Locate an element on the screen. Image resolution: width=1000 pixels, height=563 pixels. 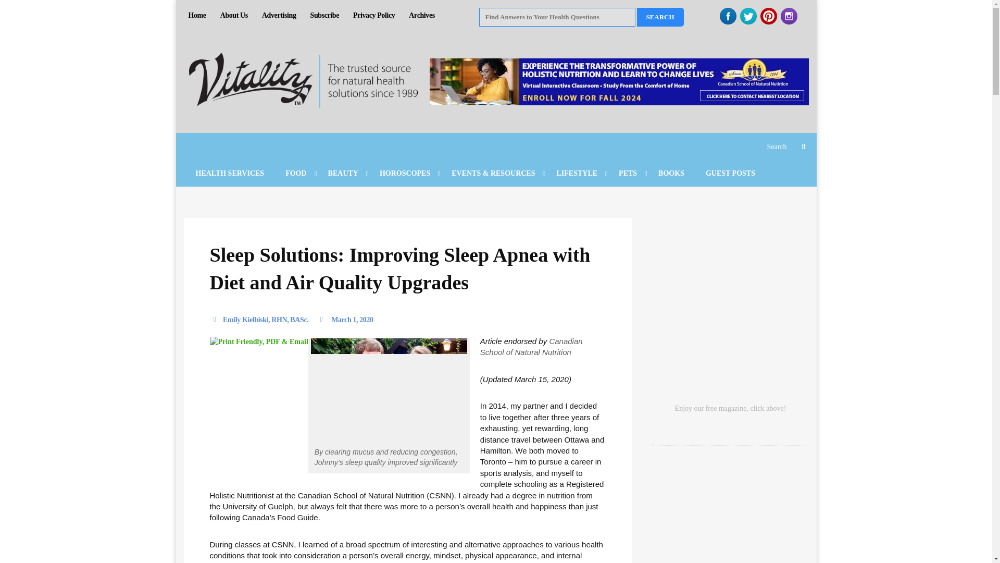
Search is located at coordinates (659, 17).